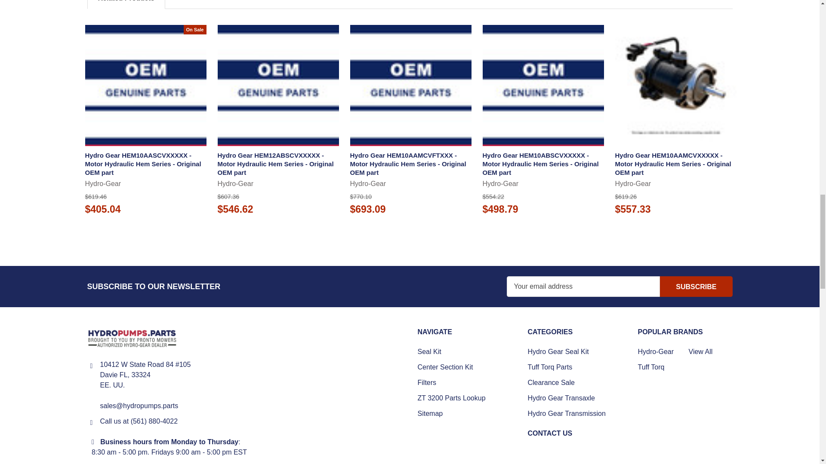 This screenshot has height=464, width=826. Describe the element at coordinates (132, 339) in the screenshot. I see `HYDRO PUMPS PARTS` at that location.